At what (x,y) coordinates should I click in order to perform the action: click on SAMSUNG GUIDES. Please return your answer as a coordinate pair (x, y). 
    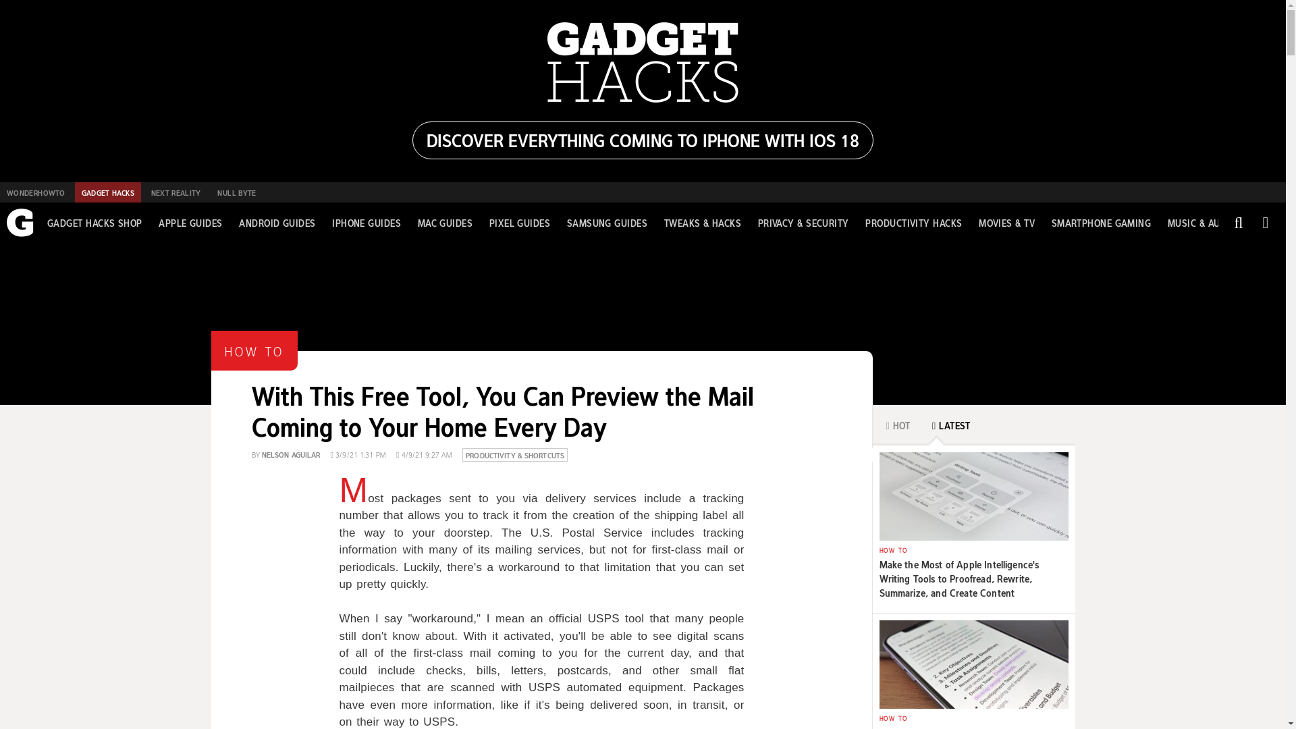
    Looking at the image, I should click on (607, 223).